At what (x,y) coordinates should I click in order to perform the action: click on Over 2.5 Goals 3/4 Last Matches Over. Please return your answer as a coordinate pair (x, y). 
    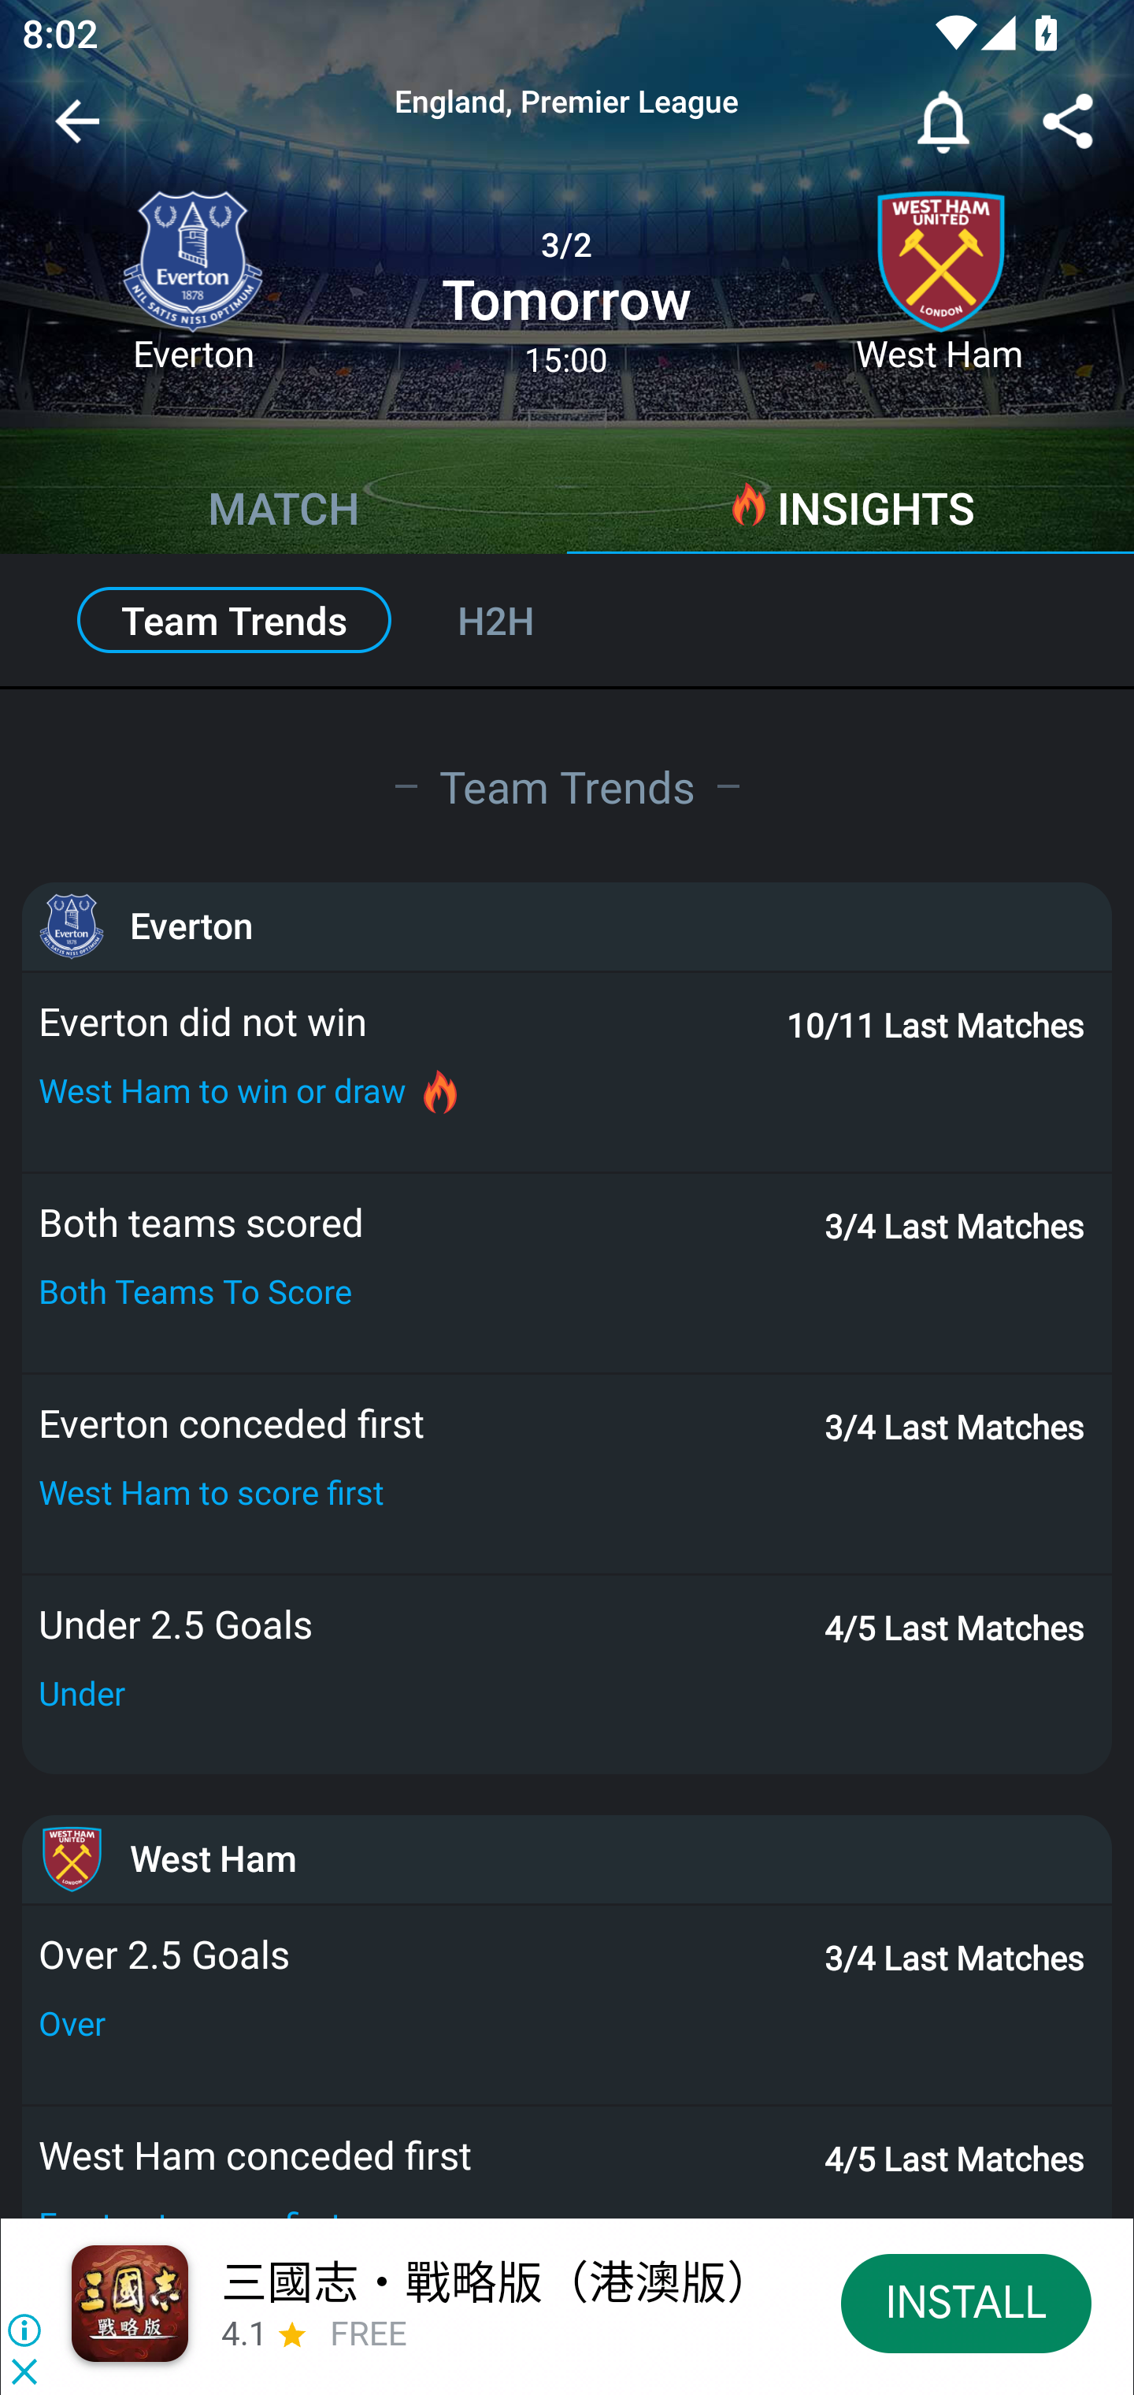
    Looking at the image, I should click on (567, 2006).